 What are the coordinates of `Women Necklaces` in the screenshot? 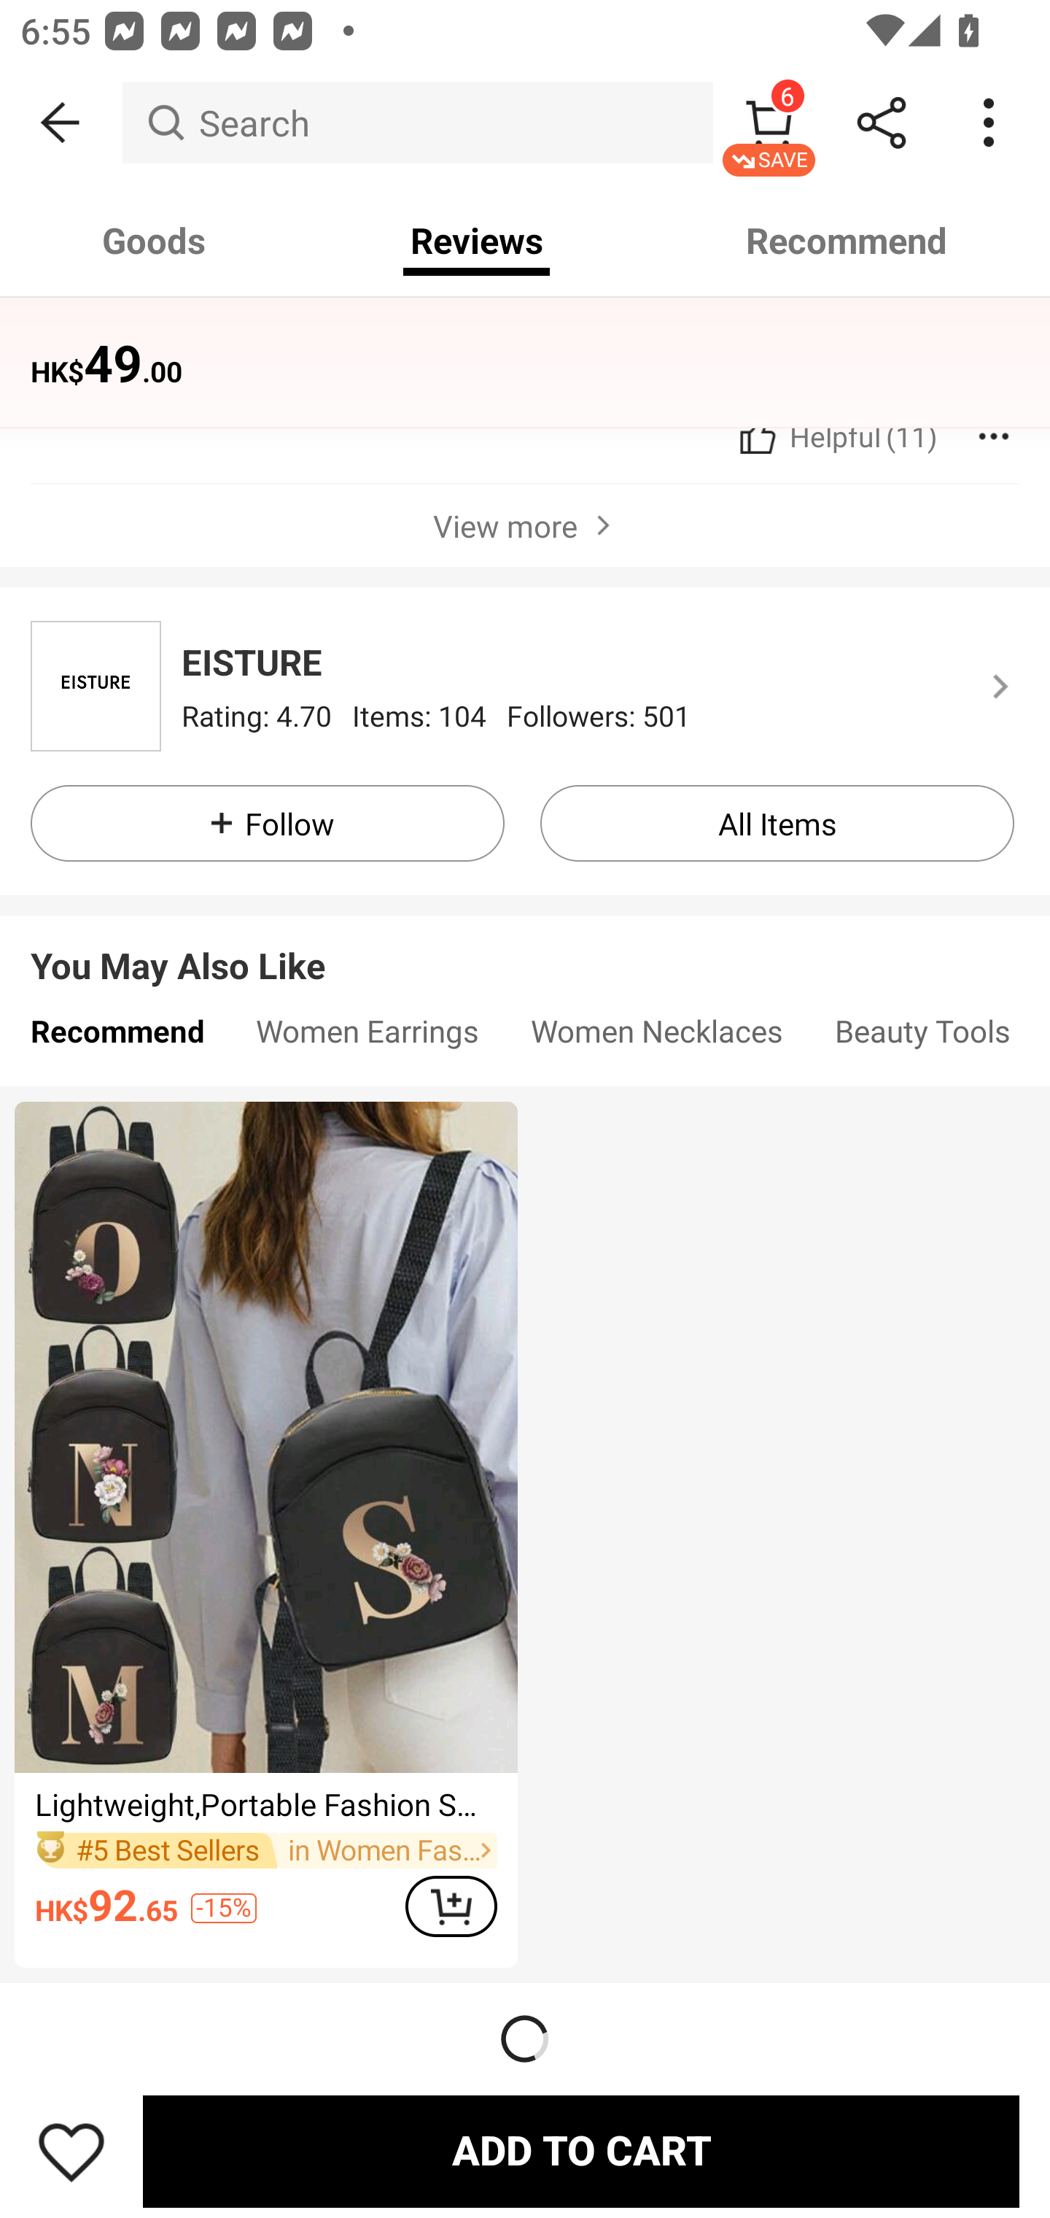 It's located at (657, 1037).